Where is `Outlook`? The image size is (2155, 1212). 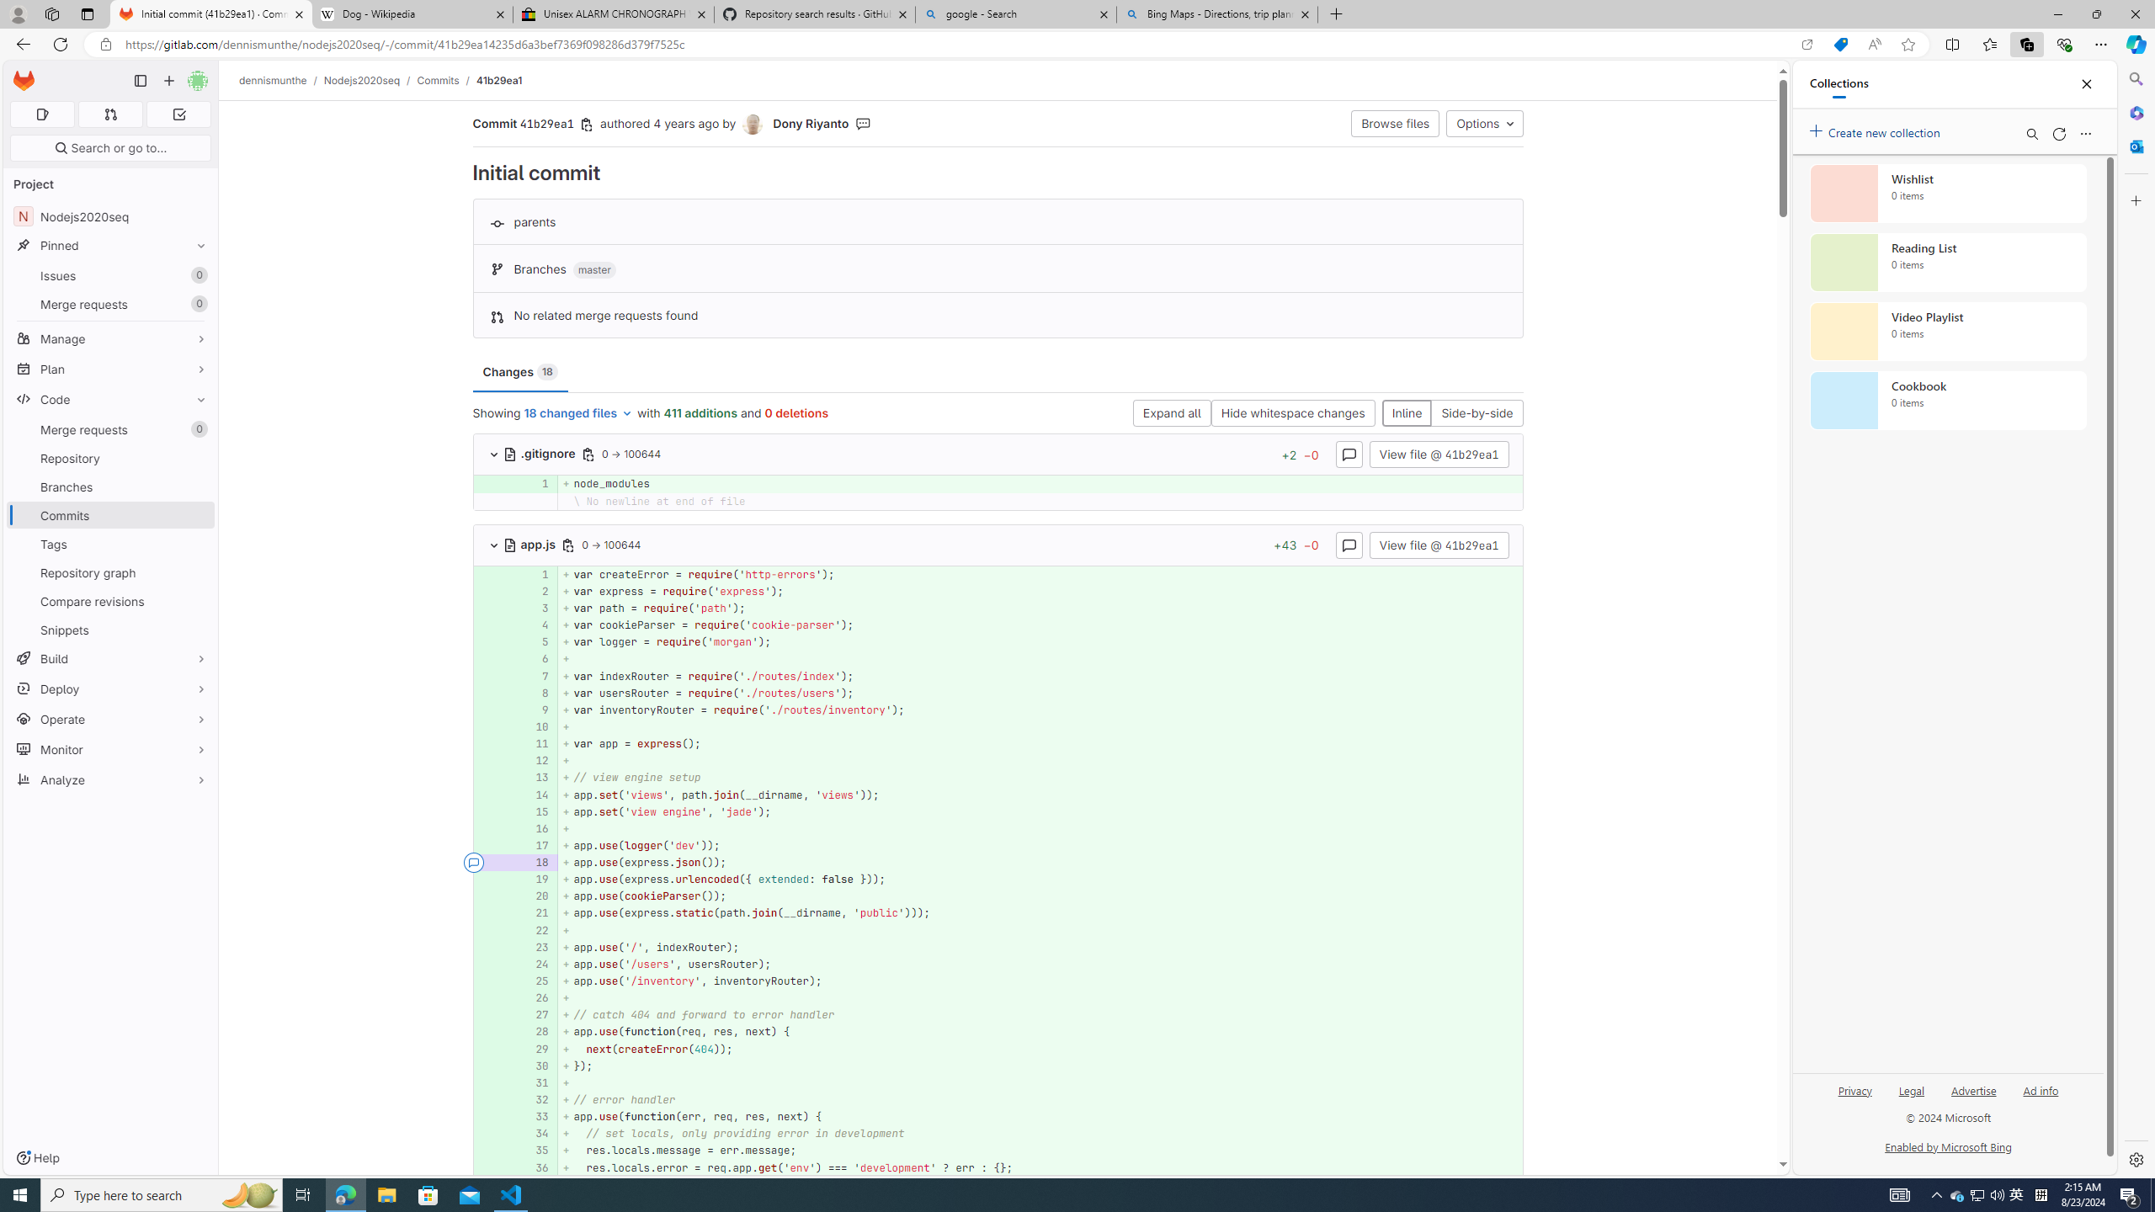
Outlook is located at coordinates (2135, 146).